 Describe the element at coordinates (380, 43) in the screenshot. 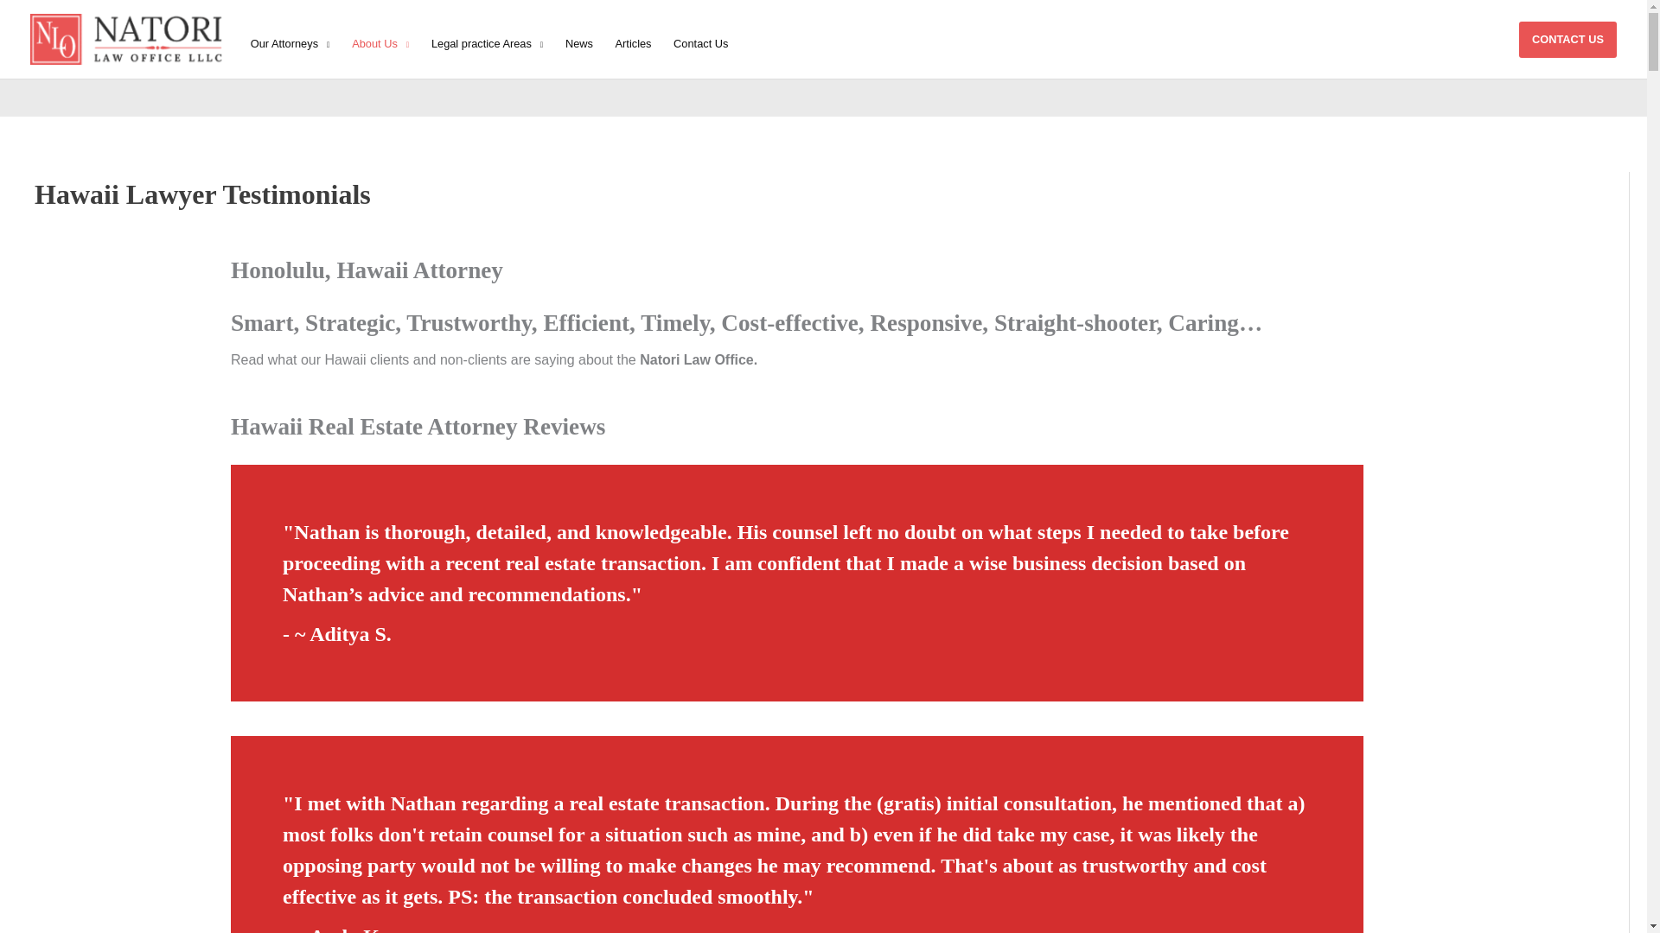

I see `About Us` at that location.